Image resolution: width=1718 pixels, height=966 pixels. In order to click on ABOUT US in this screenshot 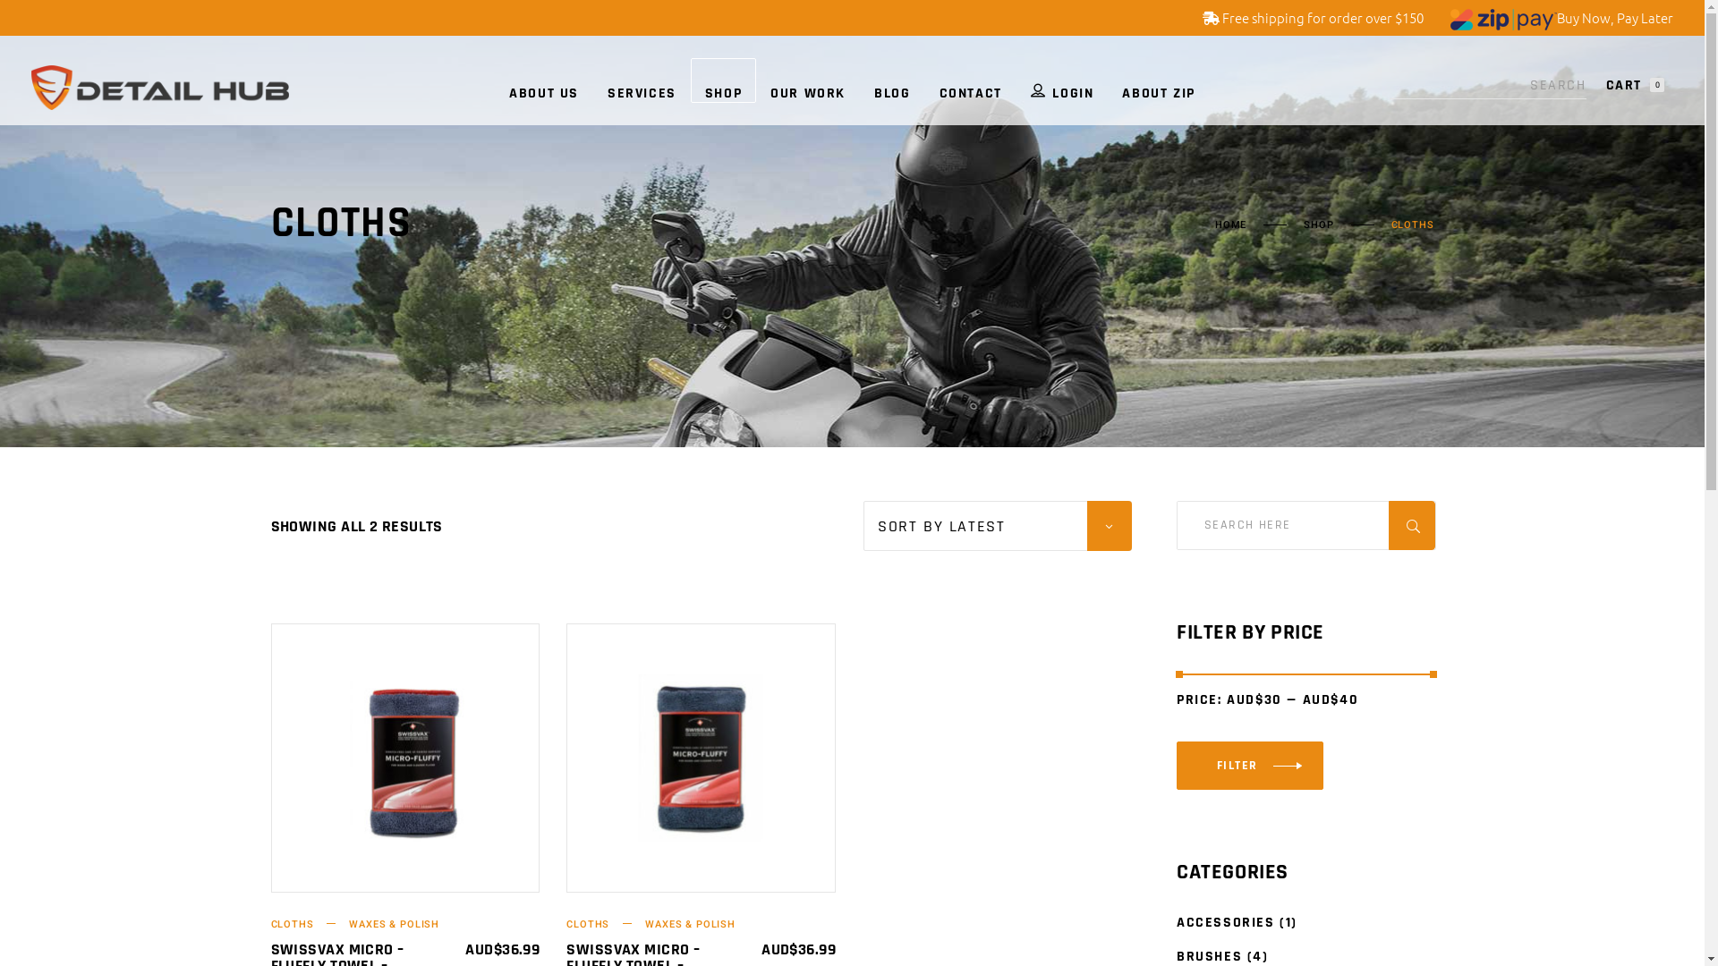, I will do `click(544, 80)`.